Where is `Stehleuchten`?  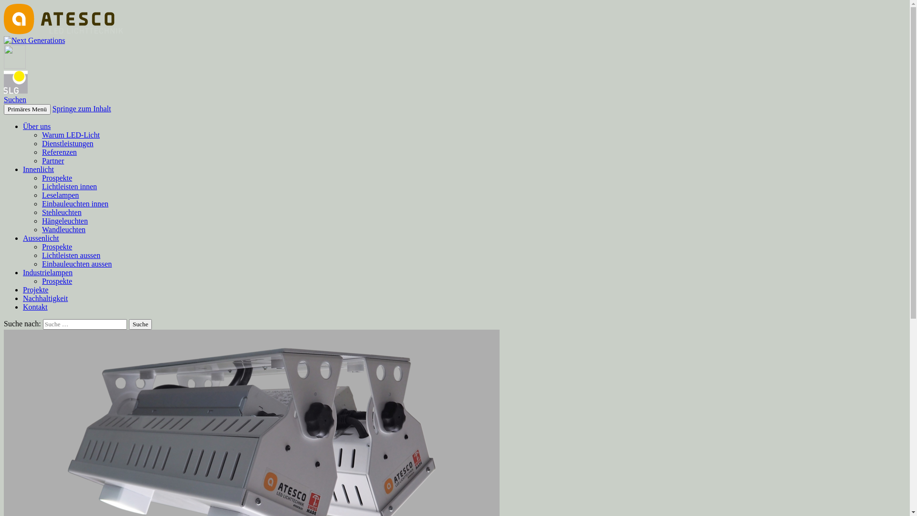 Stehleuchten is located at coordinates (62, 212).